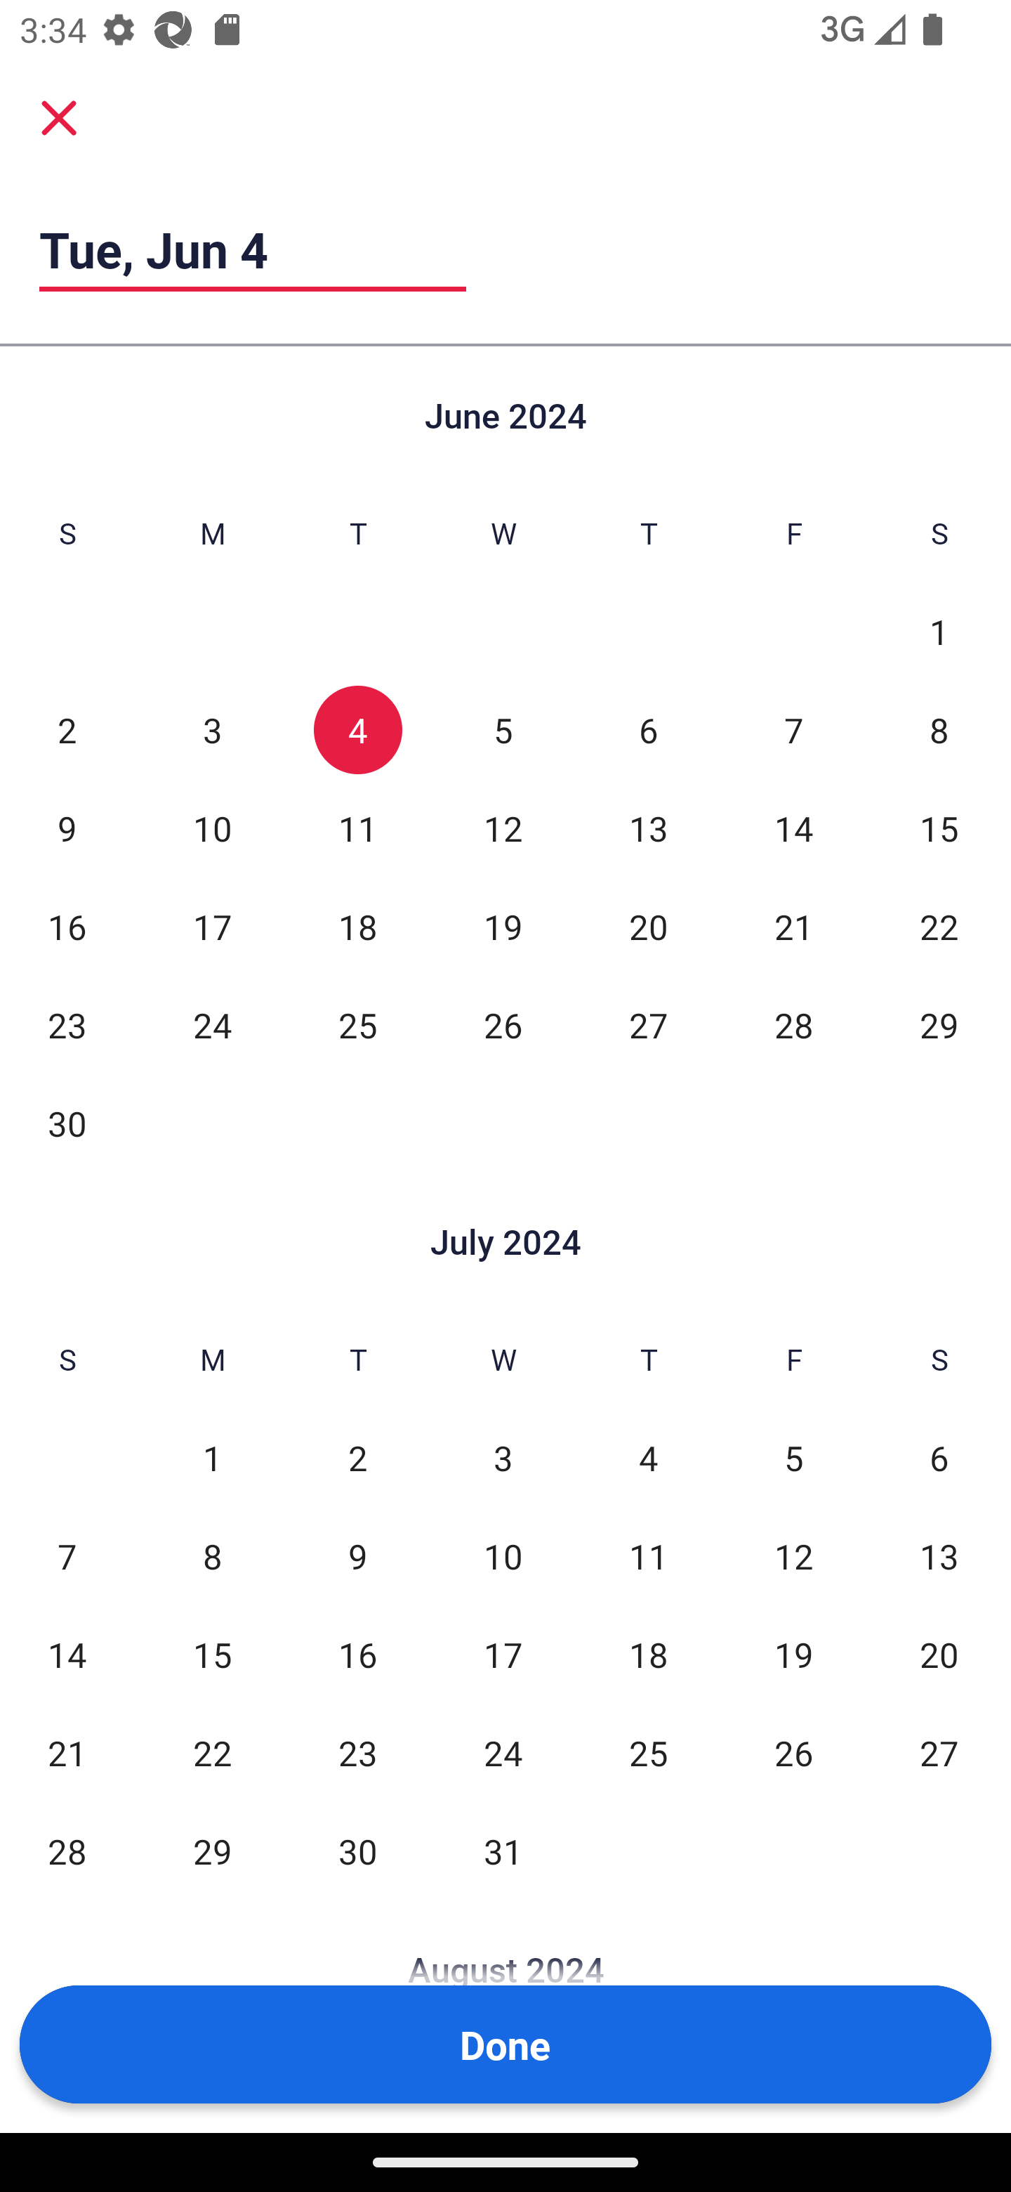  What do you see at coordinates (648, 1555) in the screenshot?
I see `11 Thu, Jul 11, Not Selected` at bounding box center [648, 1555].